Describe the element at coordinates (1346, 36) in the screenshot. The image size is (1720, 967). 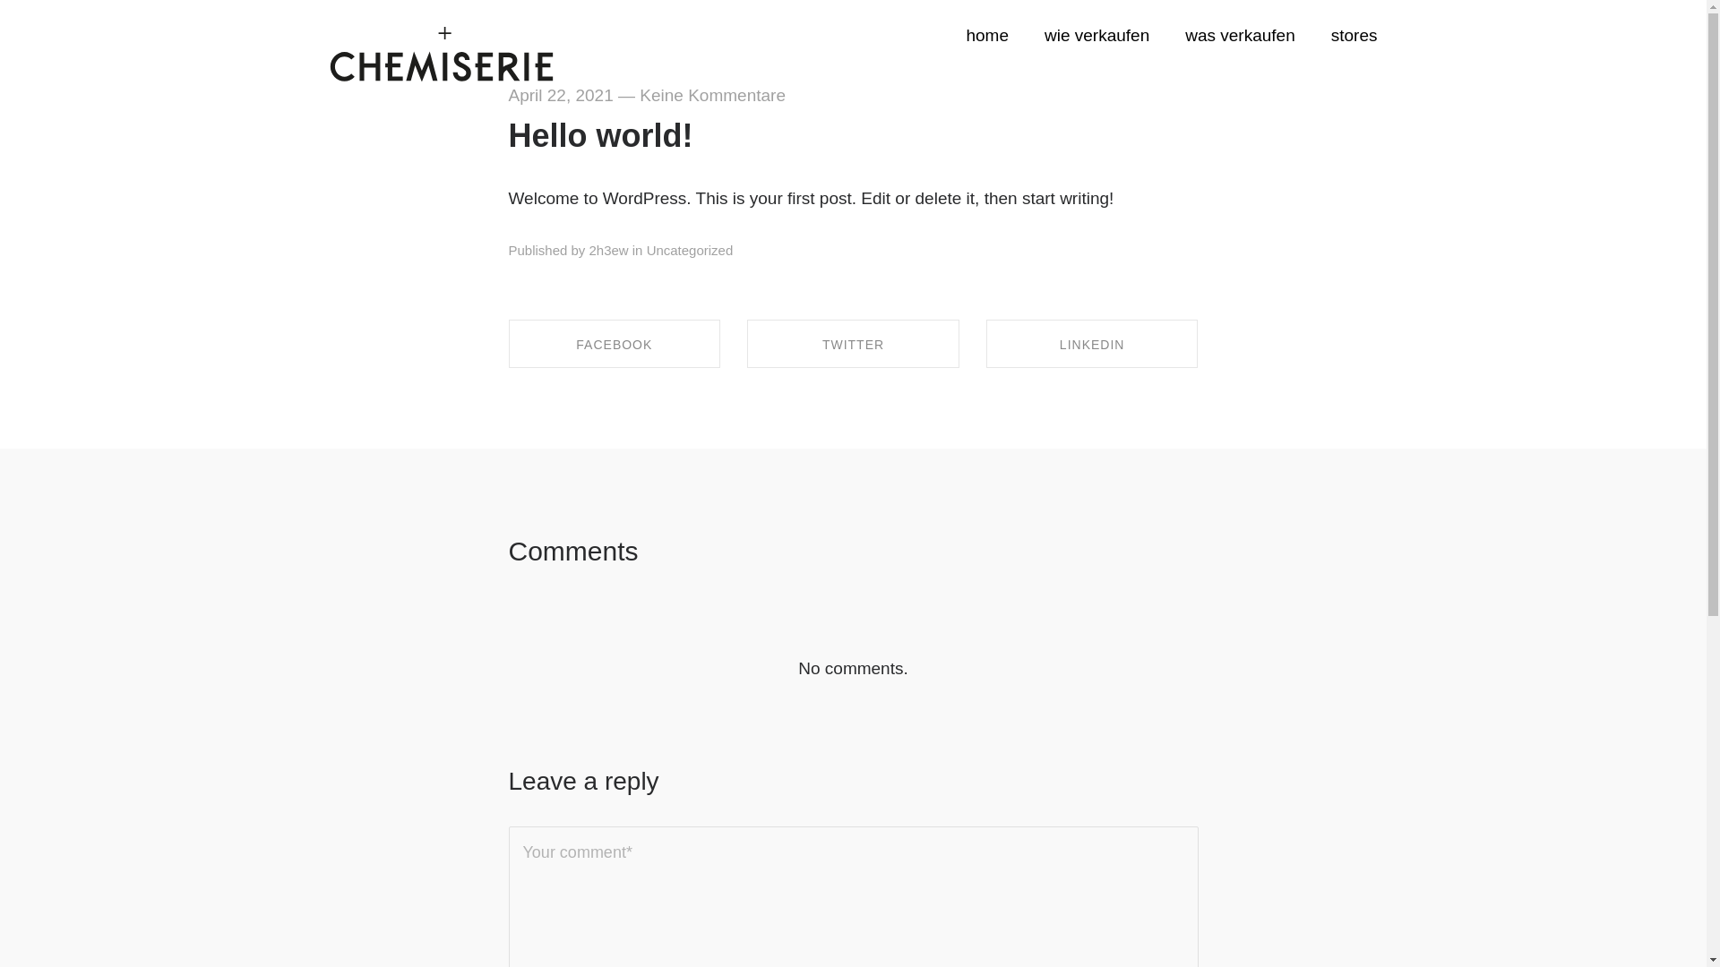
I see `stores` at that location.